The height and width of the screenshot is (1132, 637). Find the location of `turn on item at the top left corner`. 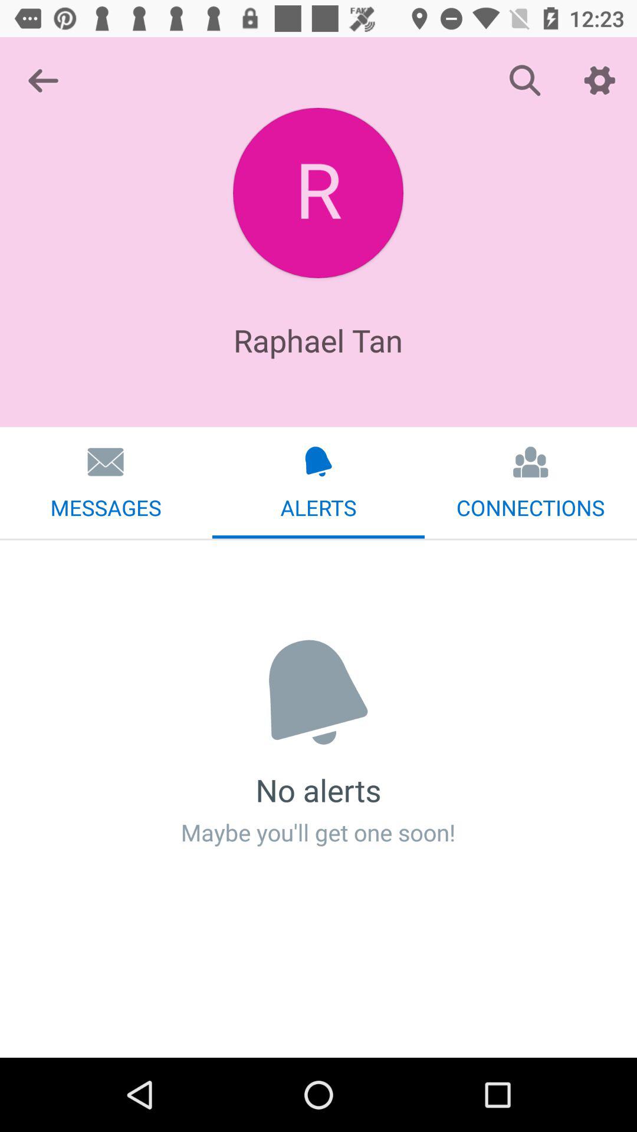

turn on item at the top left corner is located at coordinates (43, 80).